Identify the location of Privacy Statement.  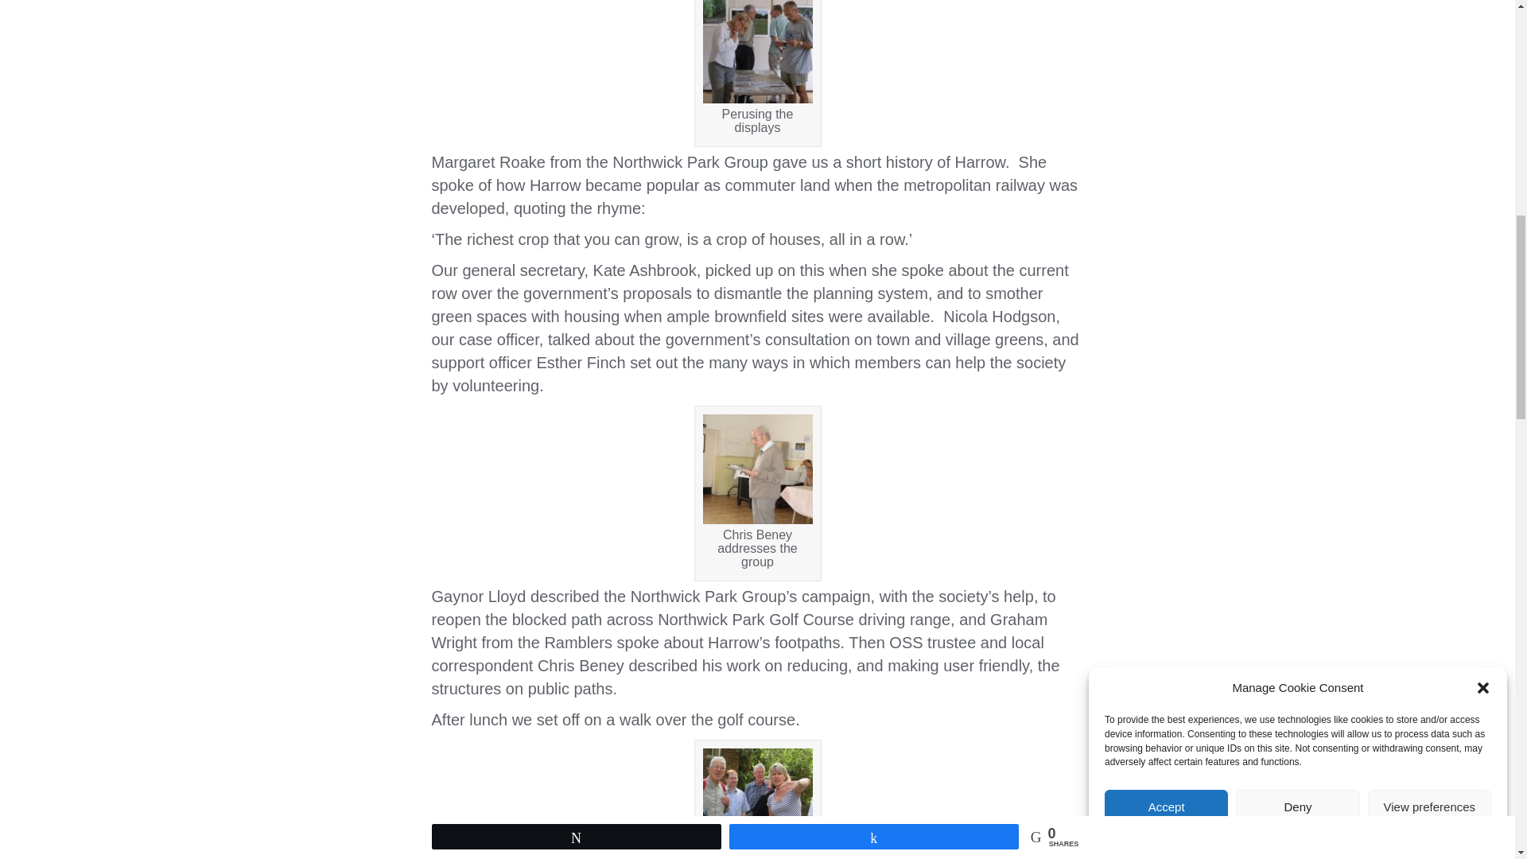
(1331, 127).